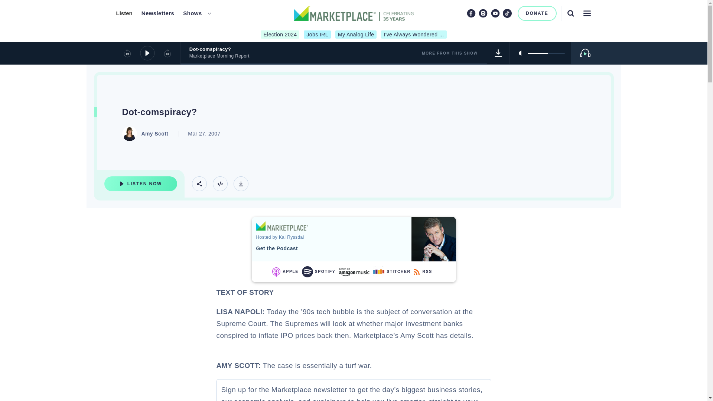 The width and height of the screenshot is (713, 401). What do you see at coordinates (570, 13) in the screenshot?
I see `Search` at bounding box center [570, 13].